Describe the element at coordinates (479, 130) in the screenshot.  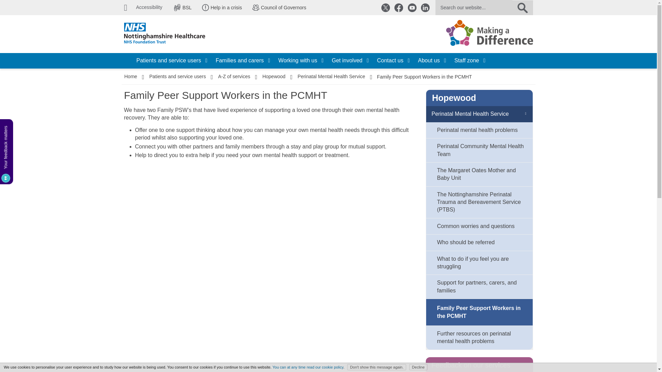
I see `Perinatal mental health problems` at that location.